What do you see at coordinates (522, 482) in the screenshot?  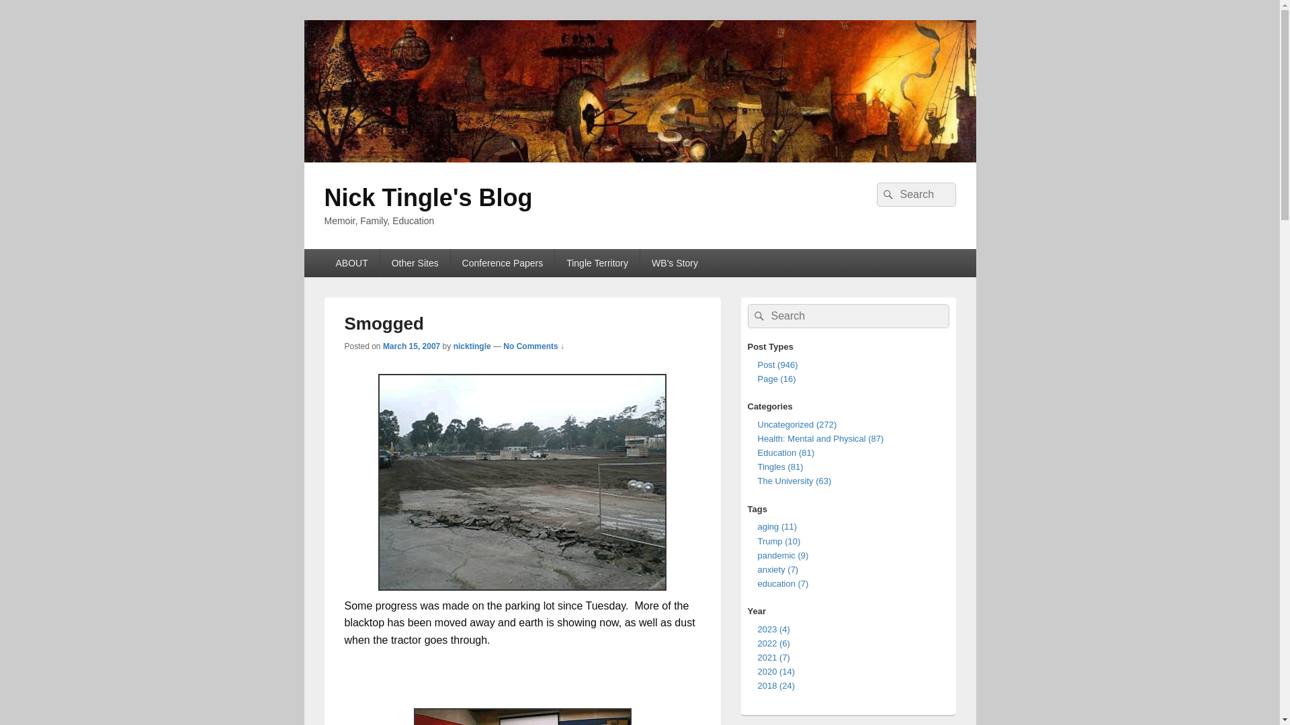 I see `parkinglot2` at bounding box center [522, 482].